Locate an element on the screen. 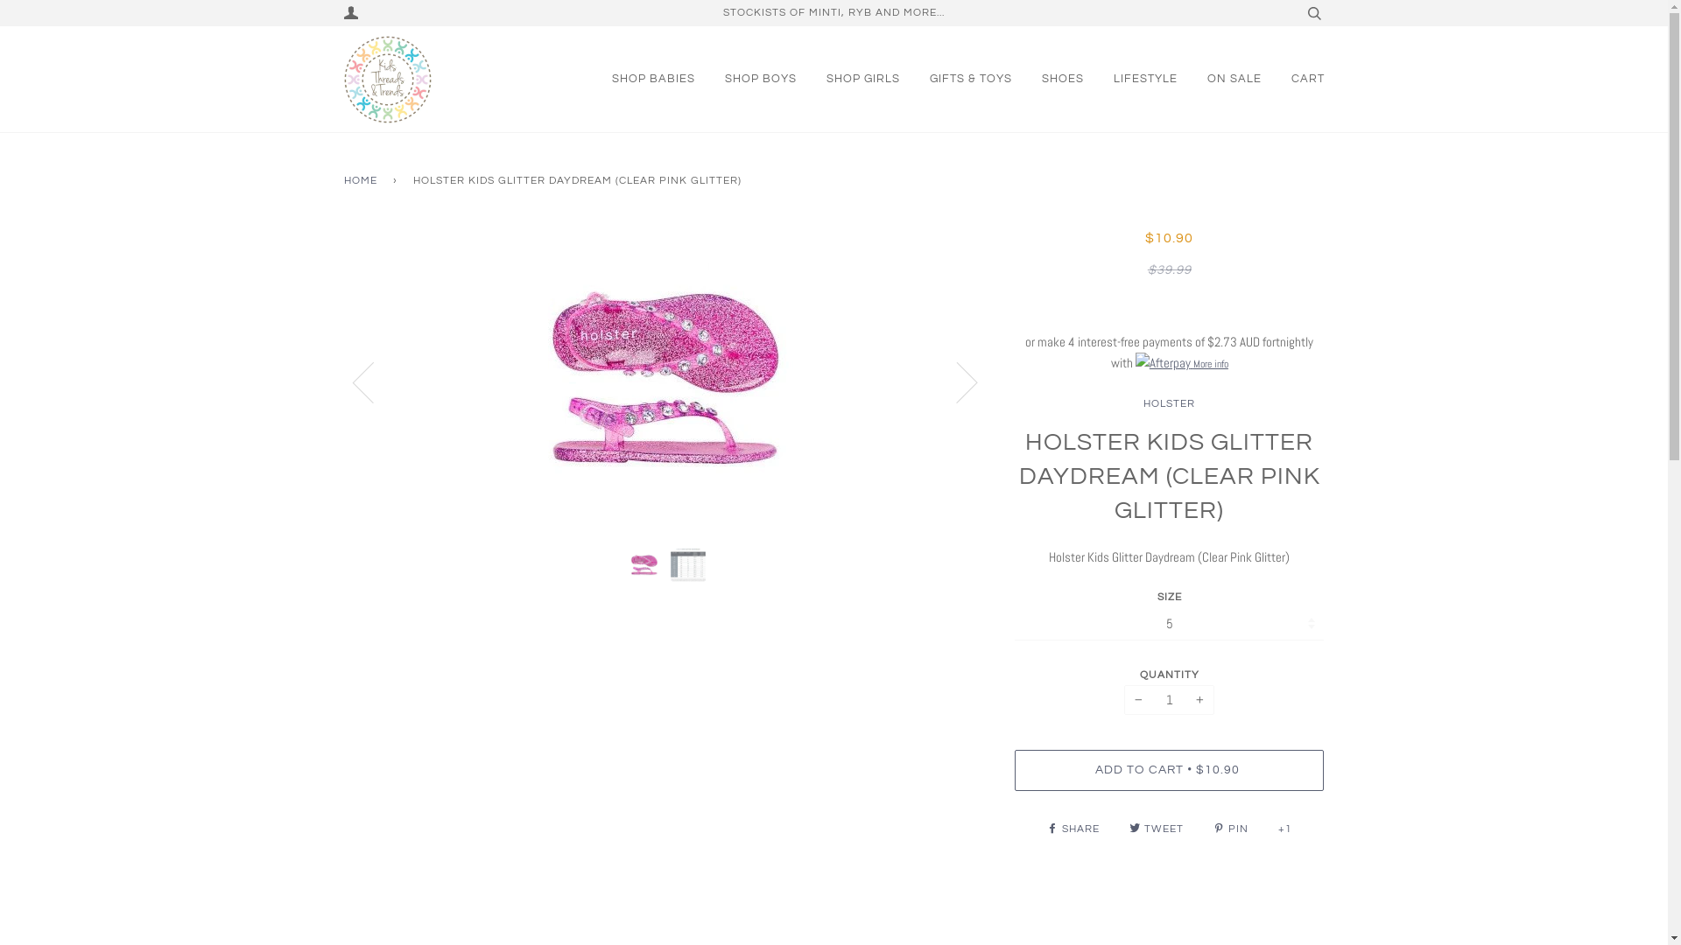 This screenshot has width=1681, height=945. Next is located at coordinates (956, 381).